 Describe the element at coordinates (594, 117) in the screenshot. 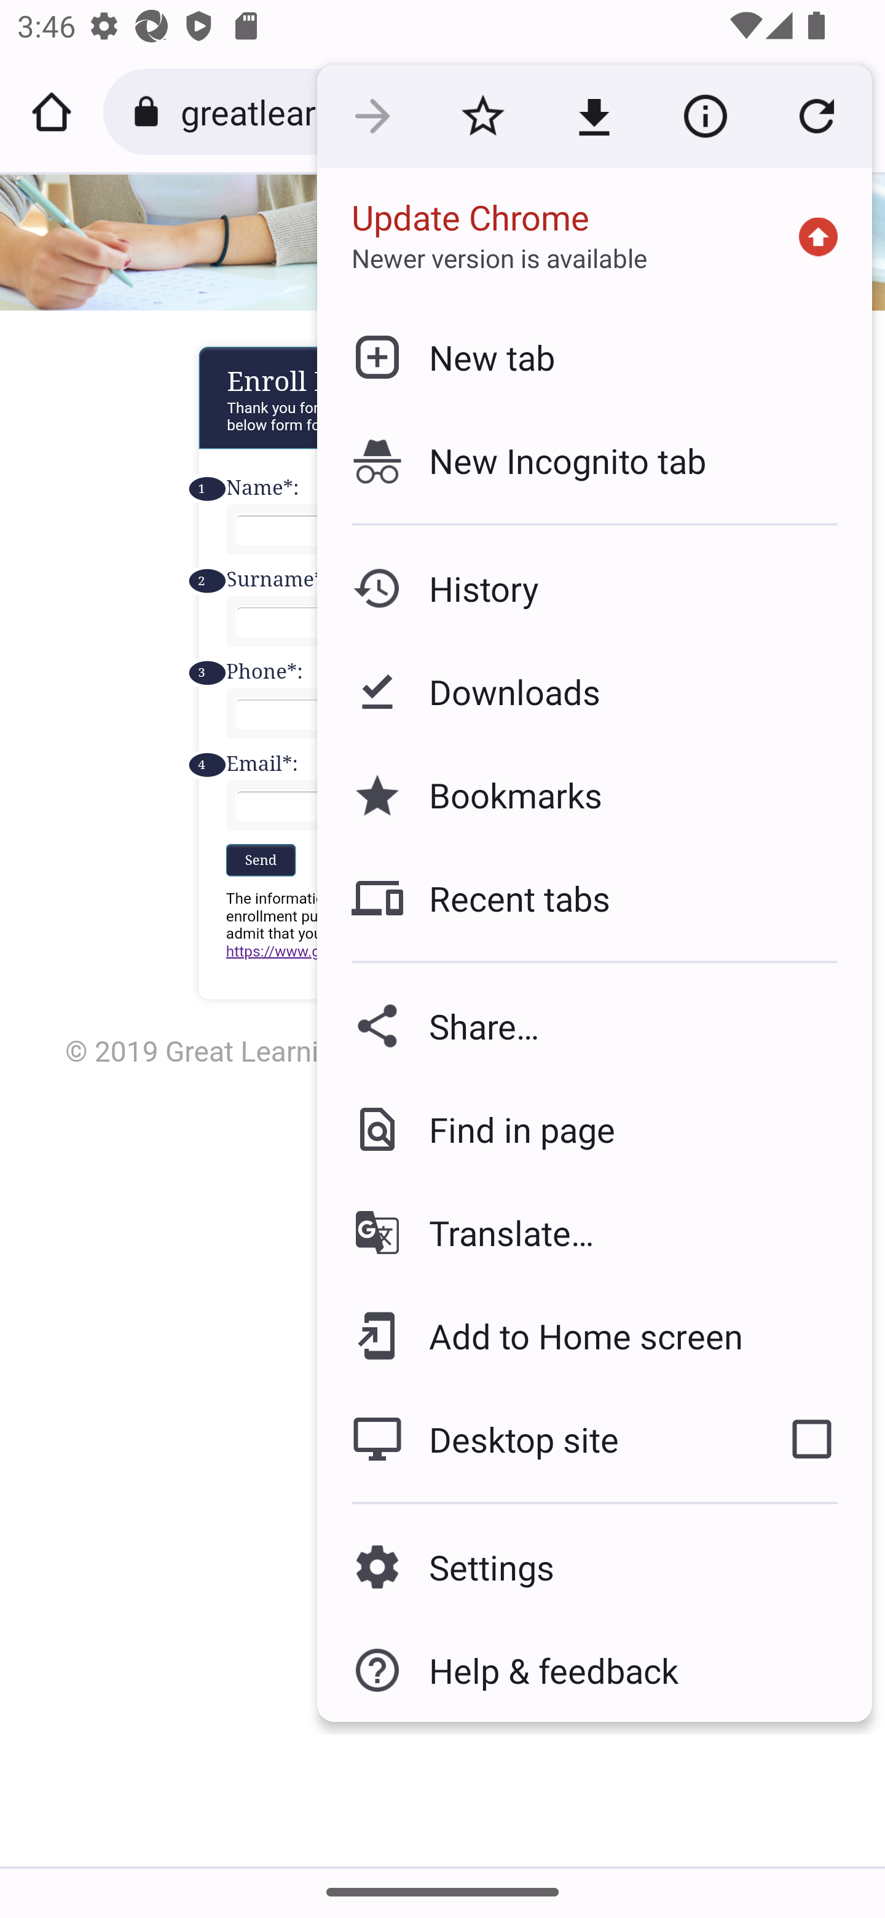

I see `Download` at that location.